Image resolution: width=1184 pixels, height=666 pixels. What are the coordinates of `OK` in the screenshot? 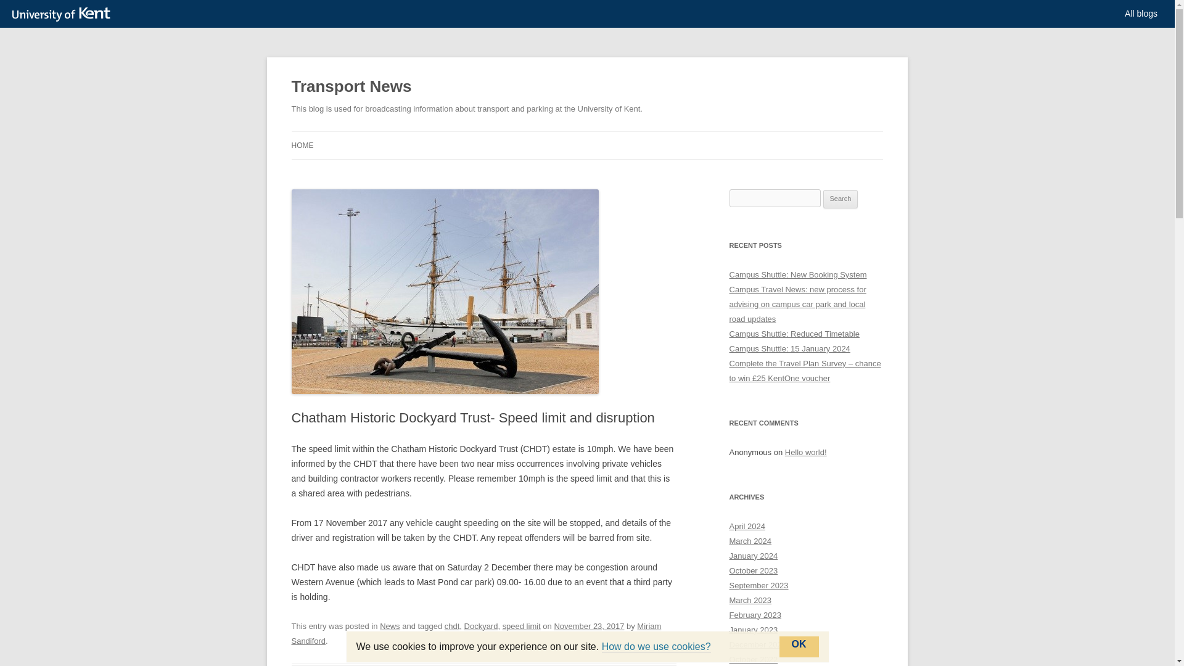 It's located at (799, 646).